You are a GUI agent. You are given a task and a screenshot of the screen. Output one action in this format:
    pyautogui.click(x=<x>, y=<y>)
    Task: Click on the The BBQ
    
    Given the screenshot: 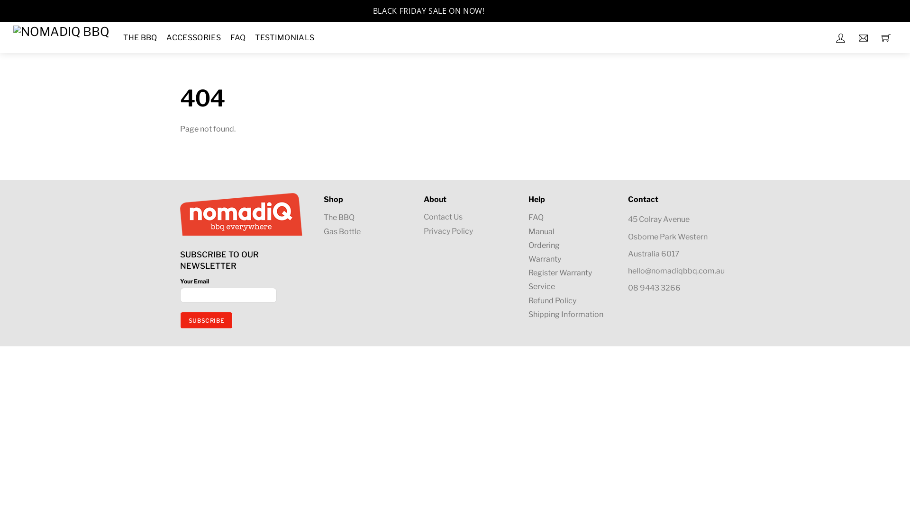 What is the action you would take?
    pyautogui.click(x=339, y=218)
    